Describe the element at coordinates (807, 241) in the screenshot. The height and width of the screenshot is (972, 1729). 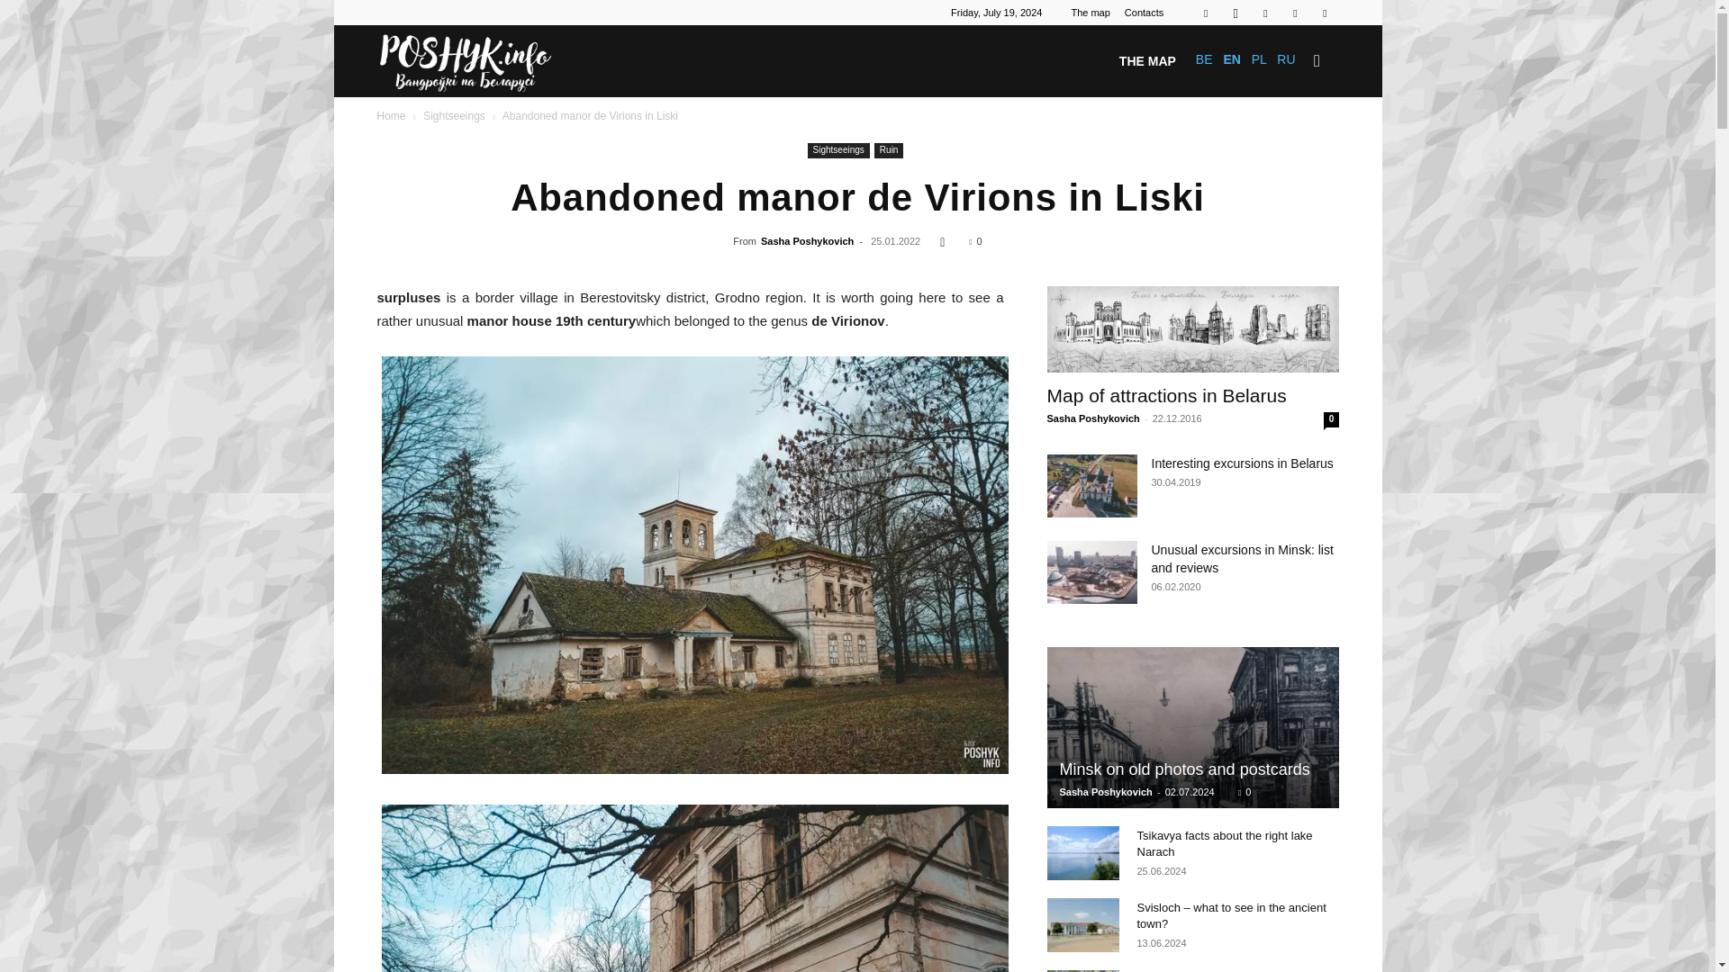
I see `Sasha Poshykovich` at that location.